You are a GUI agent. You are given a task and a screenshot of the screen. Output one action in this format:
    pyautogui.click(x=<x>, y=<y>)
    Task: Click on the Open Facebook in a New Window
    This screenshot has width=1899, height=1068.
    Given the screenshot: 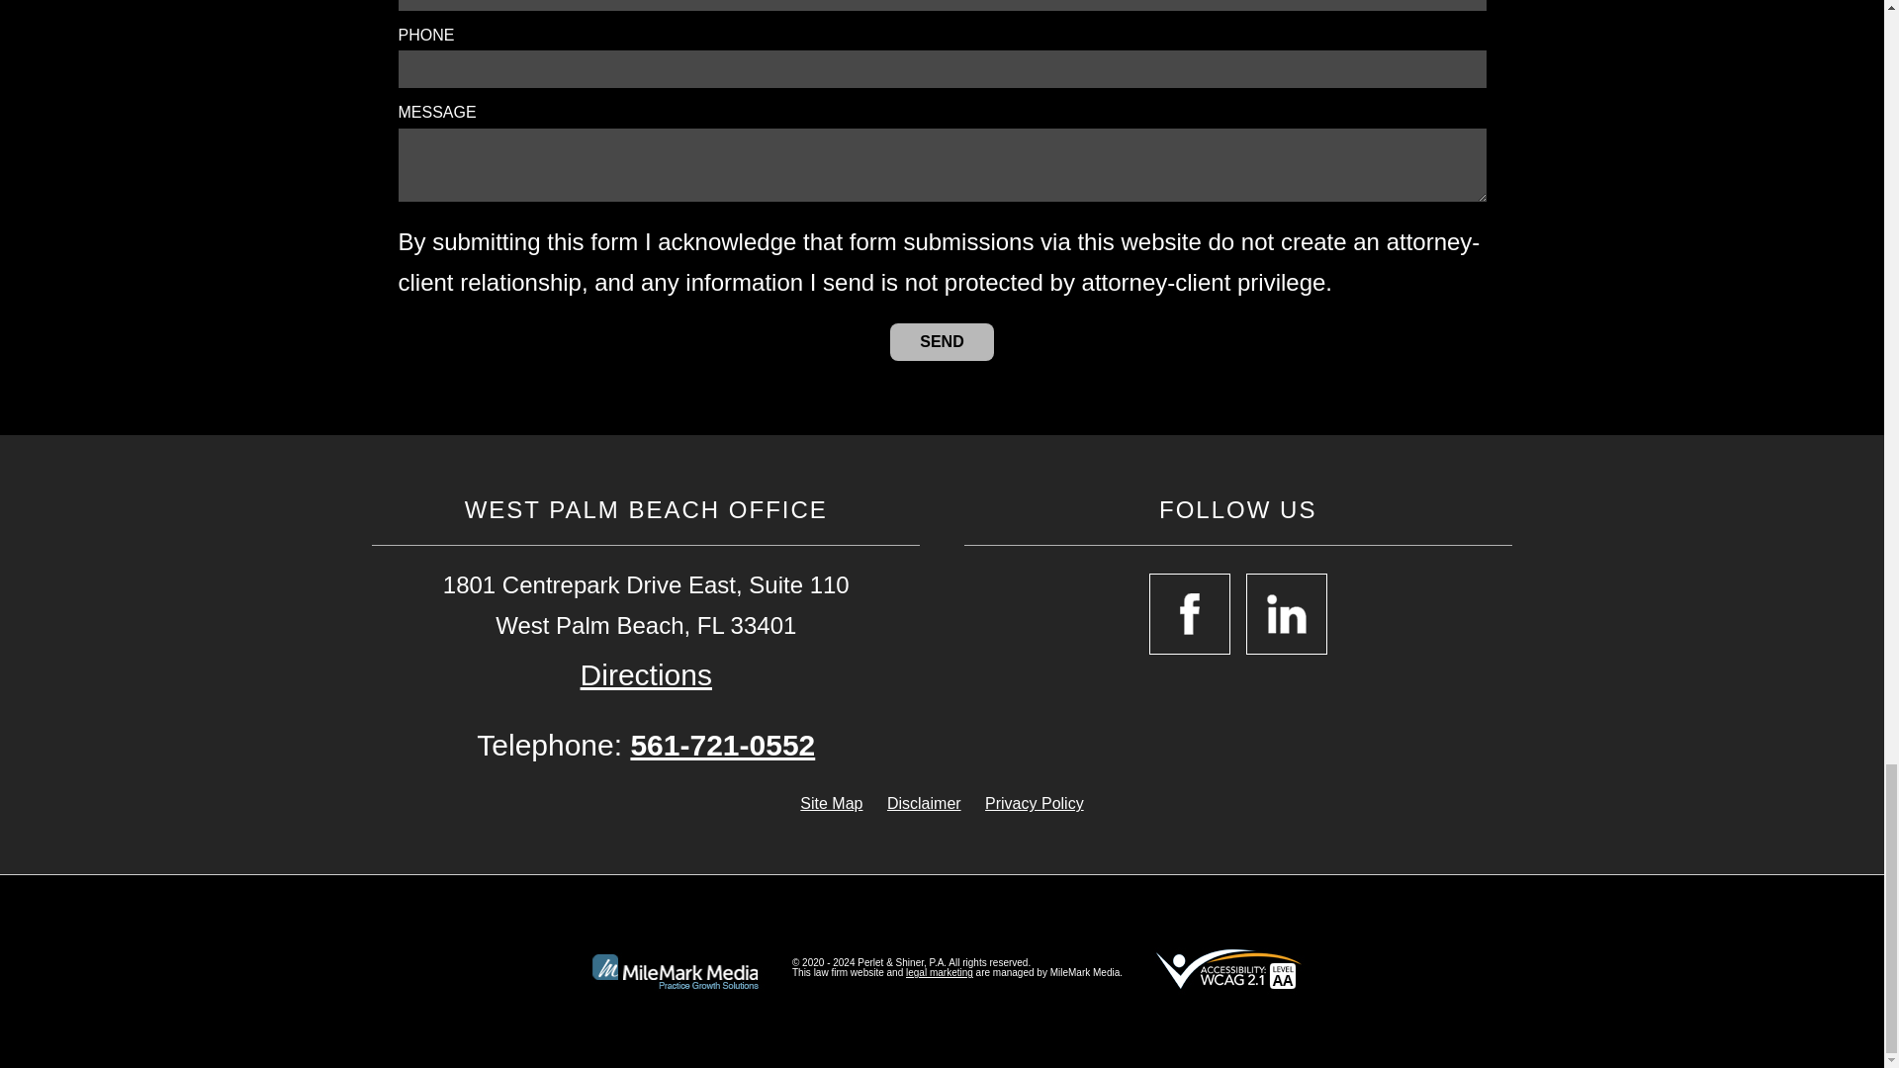 What is the action you would take?
    pyautogui.click(x=1189, y=613)
    